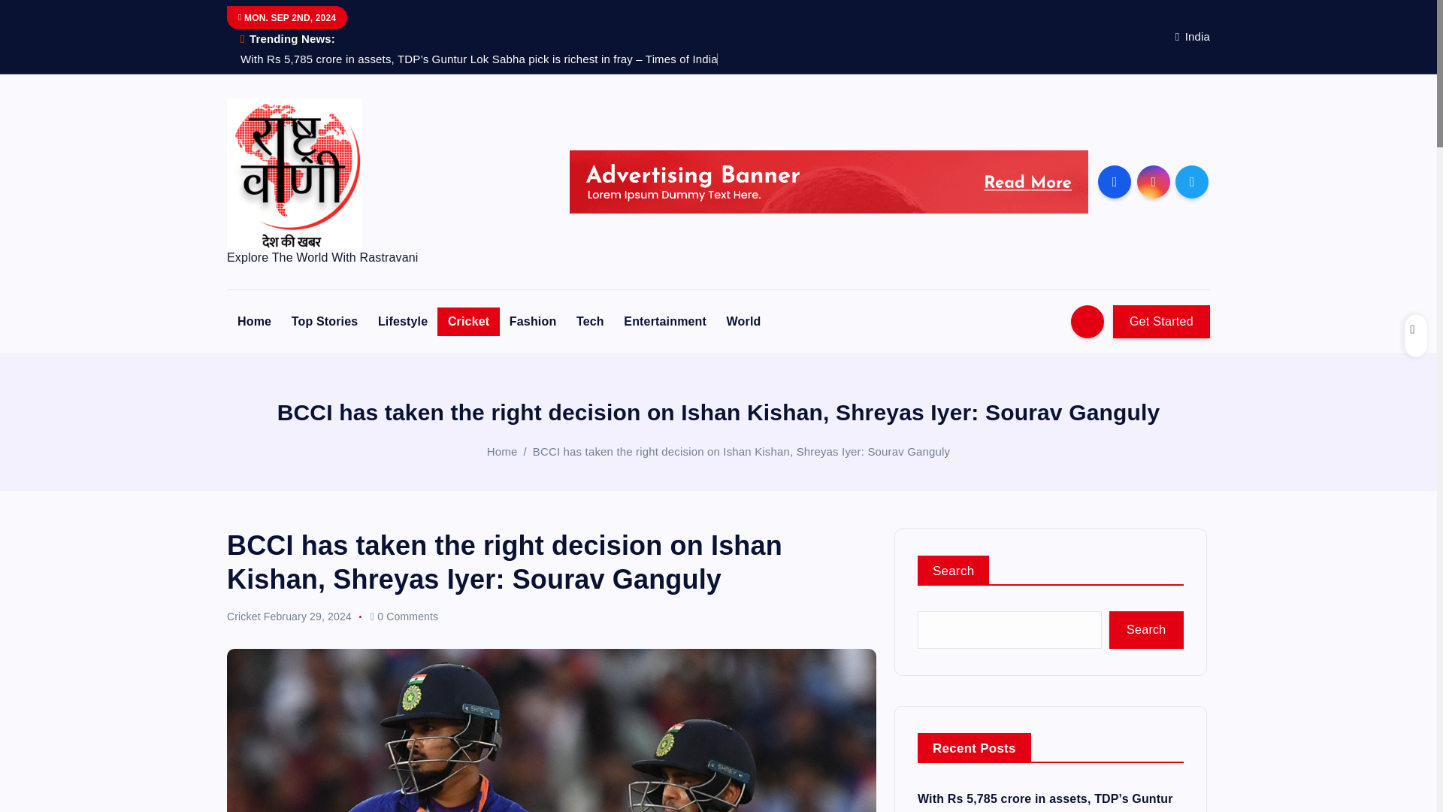 Image resolution: width=1443 pixels, height=812 pixels. What do you see at coordinates (533, 322) in the screenshot?
I see `Fashion` at bounding box center [533, 322].